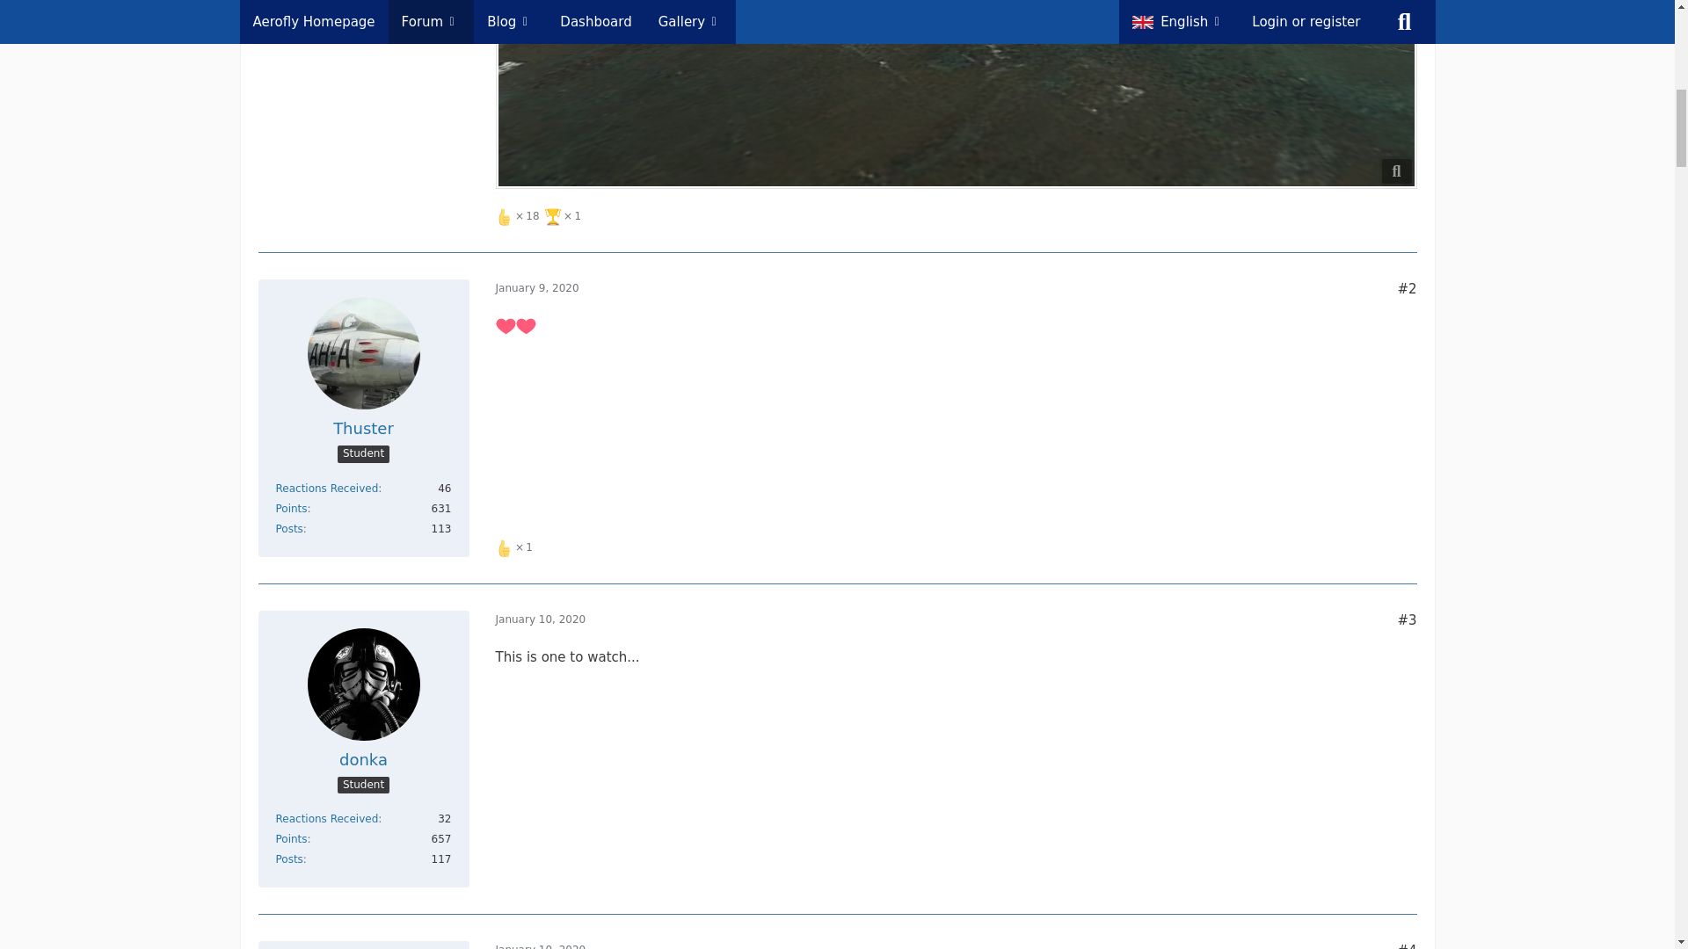 This screenshot has height=949, width=1688. What do you see at coordinates (506, 326) in the screenshot?
I see `heart` at bounding box center [506, 326].